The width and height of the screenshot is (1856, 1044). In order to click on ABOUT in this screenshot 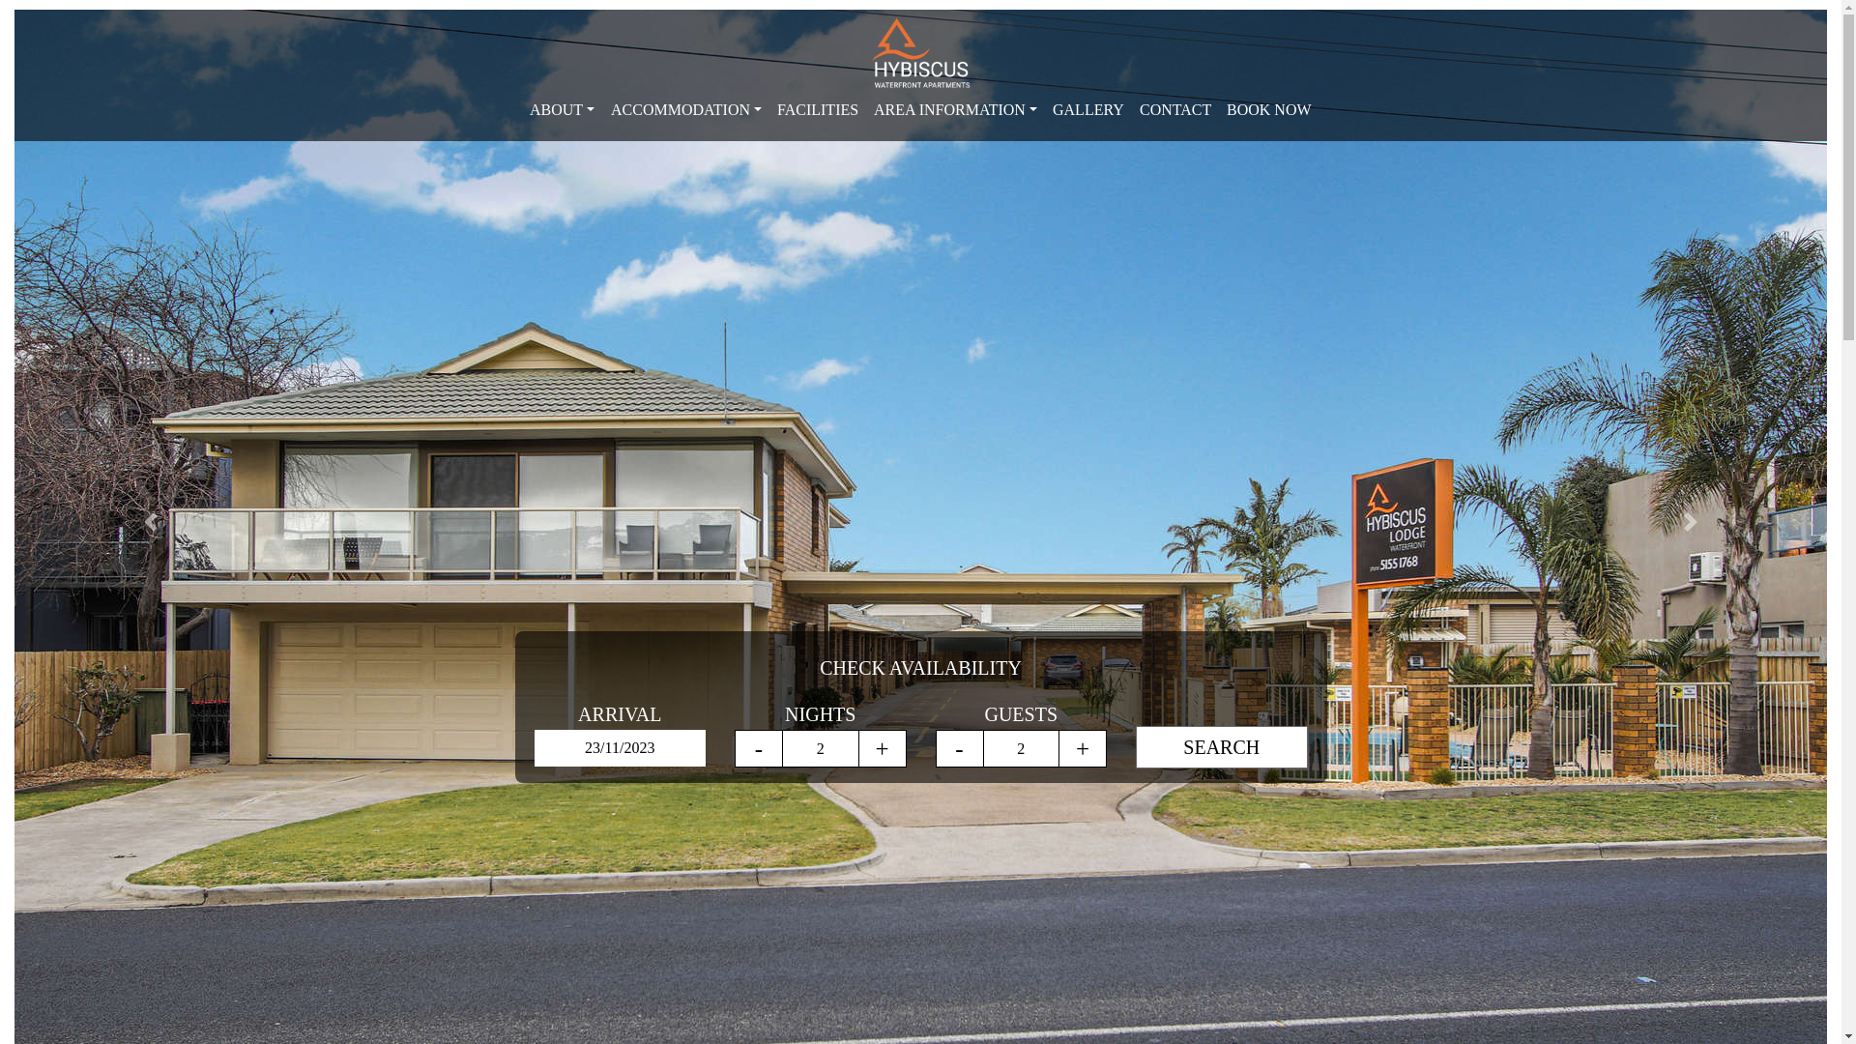, I will do `click(563, 110)`.